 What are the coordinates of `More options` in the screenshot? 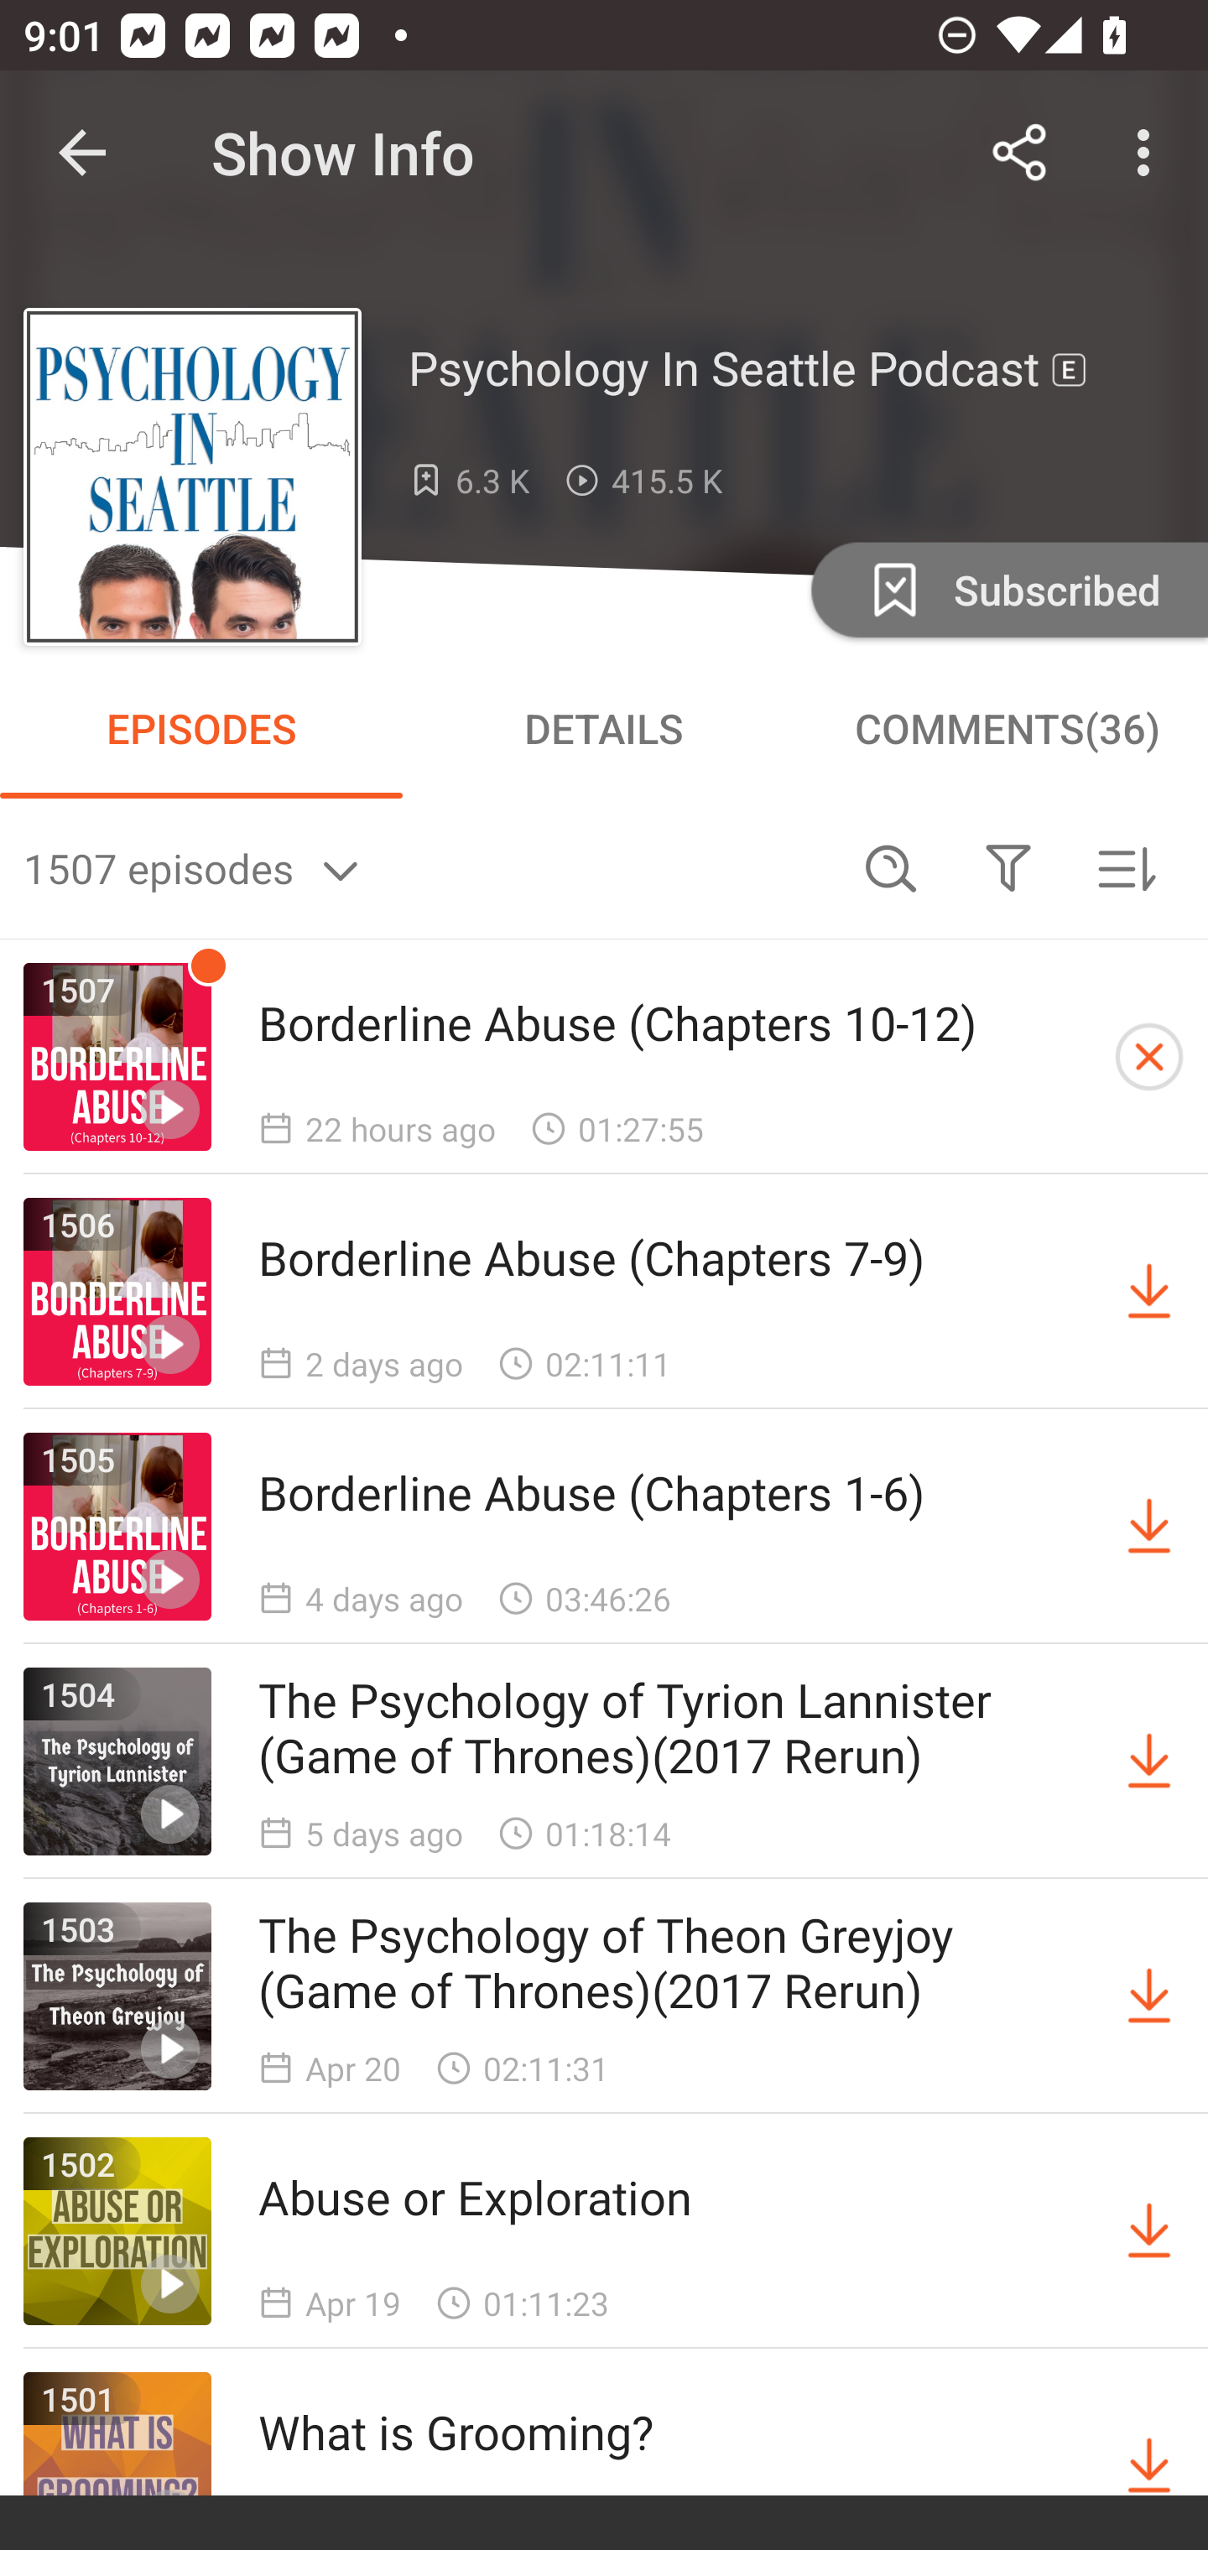 It's located at (1149, 153).